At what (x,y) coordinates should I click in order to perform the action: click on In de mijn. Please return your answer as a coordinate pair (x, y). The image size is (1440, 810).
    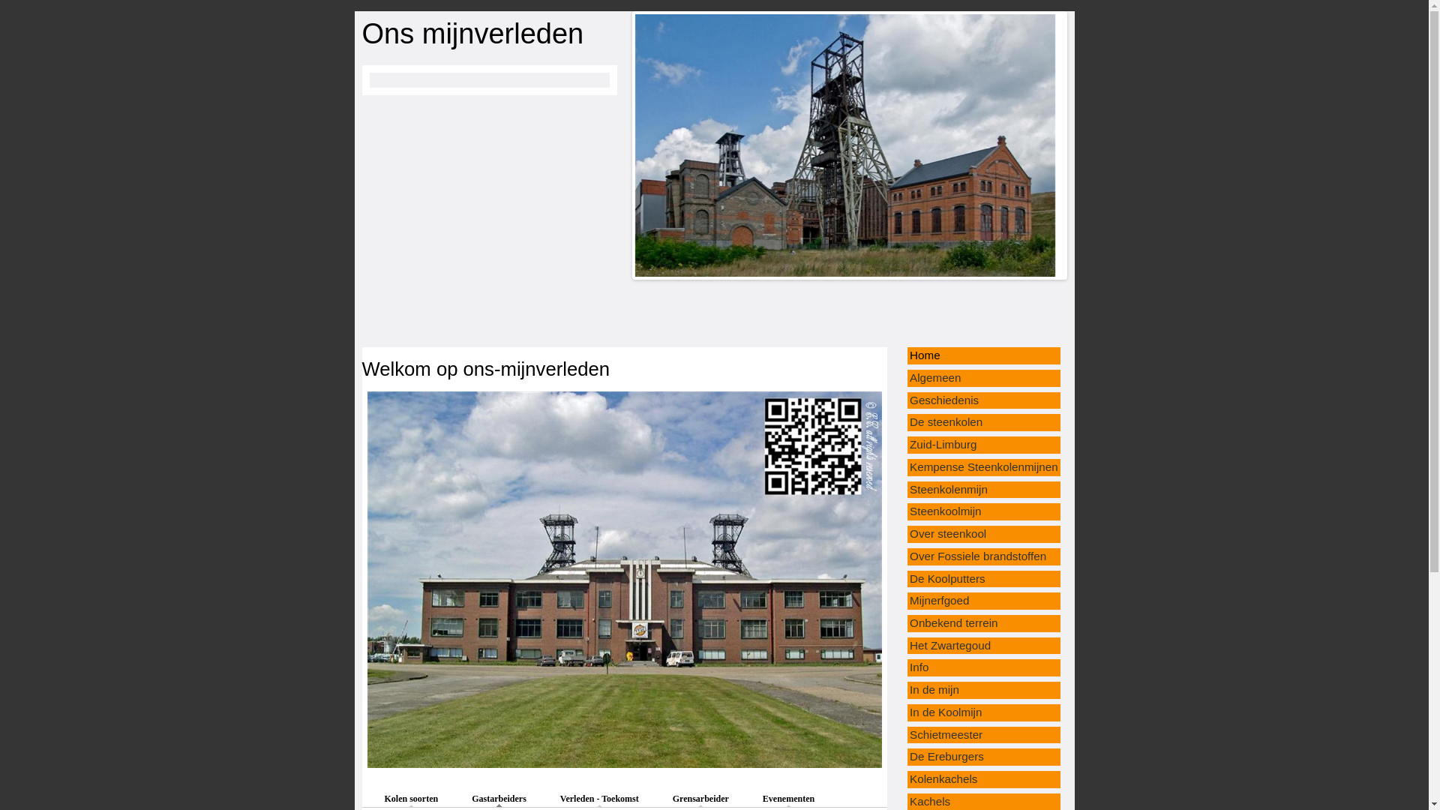
    Looking at the image, I should click on (934, 690).